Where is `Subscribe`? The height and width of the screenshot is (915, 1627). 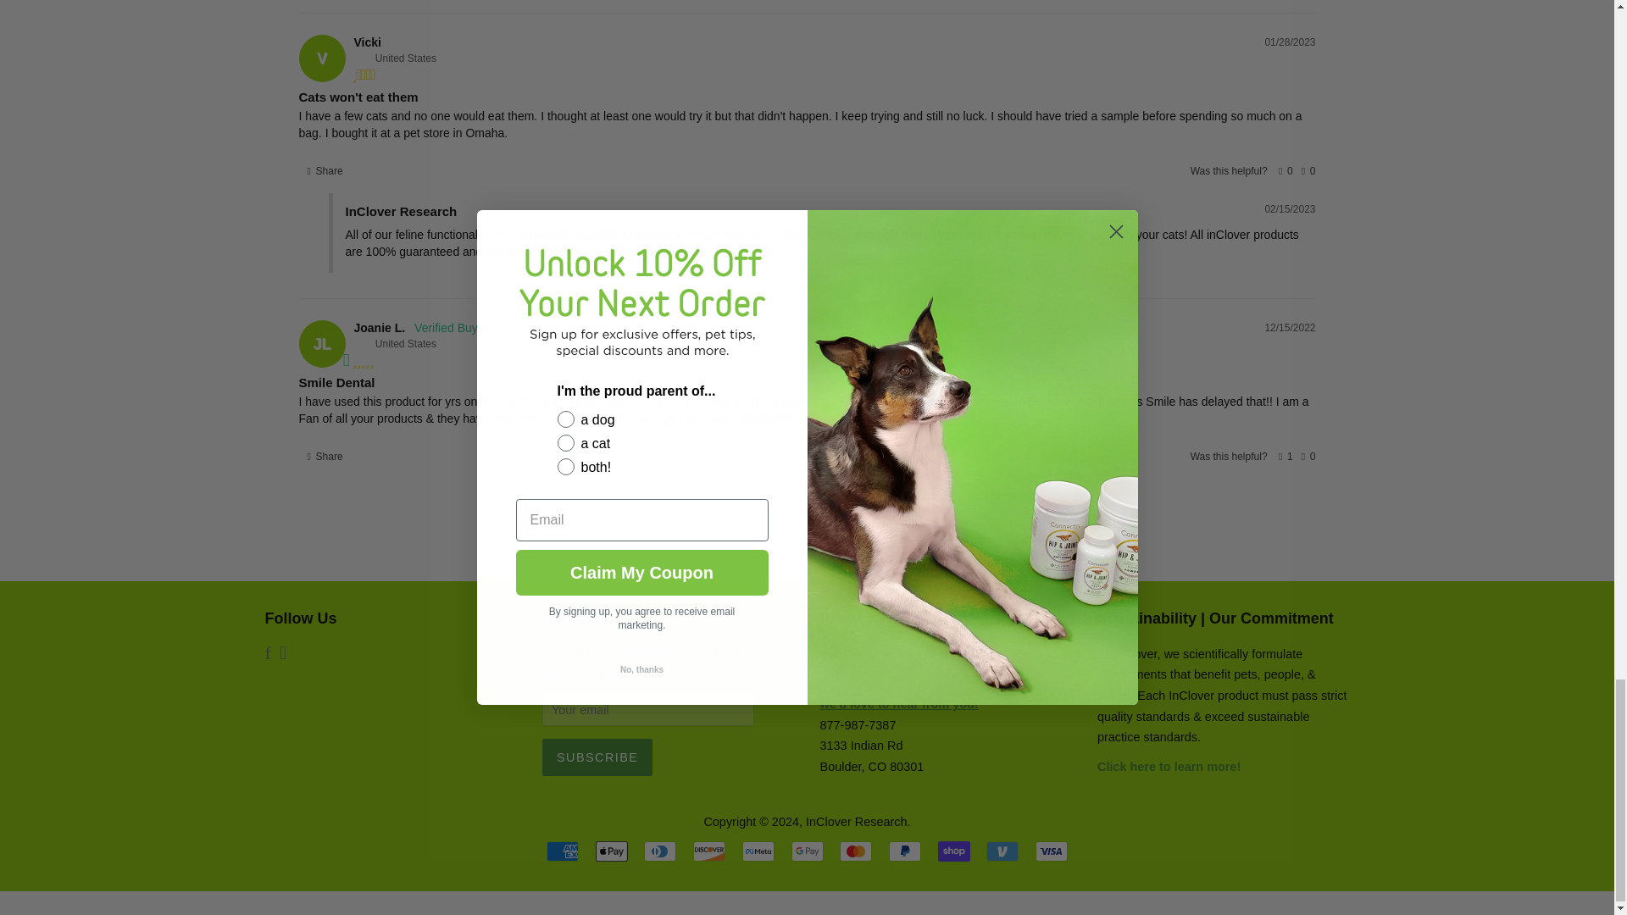 Subscribe is located at coordinates (597, 757).